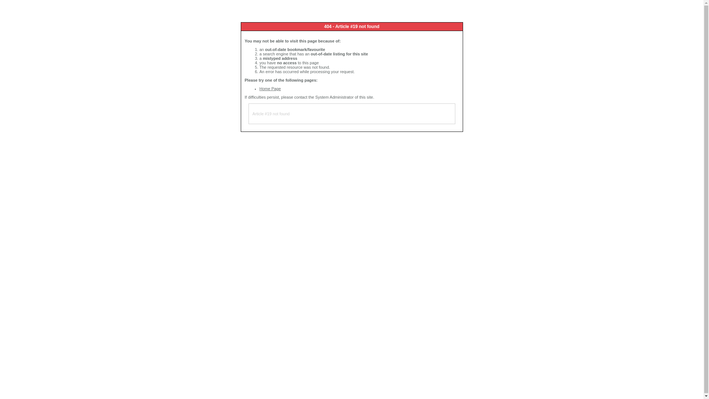 This screenshot has width=709, height=399. What do you see at coordinates (270, 89) in the screenshot?
I see `Home Page` at bounding box center [270, 89].